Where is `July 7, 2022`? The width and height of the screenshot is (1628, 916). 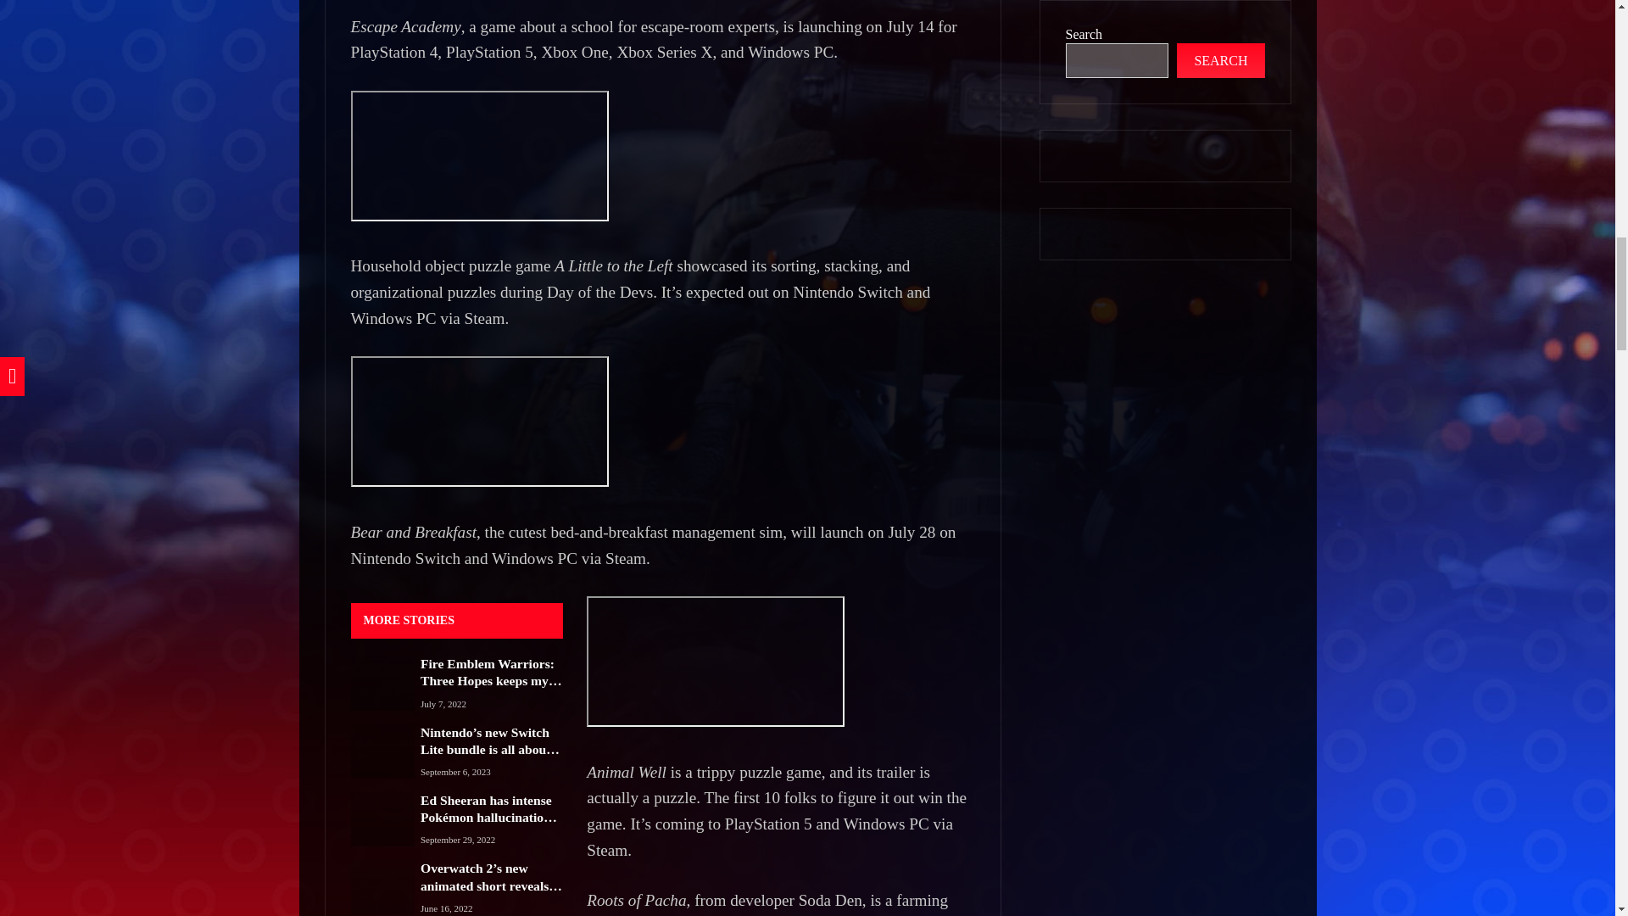
July 7, 2022 is located at coordinates (443, 704).